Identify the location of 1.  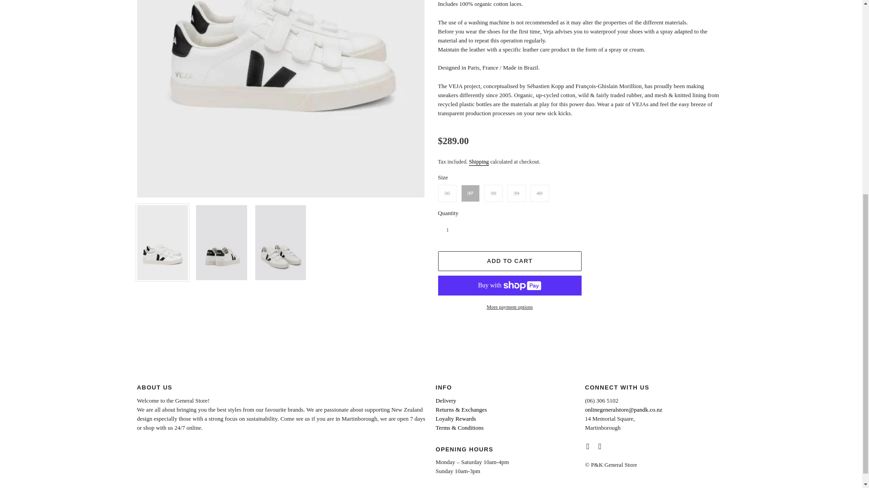
(456, 230).